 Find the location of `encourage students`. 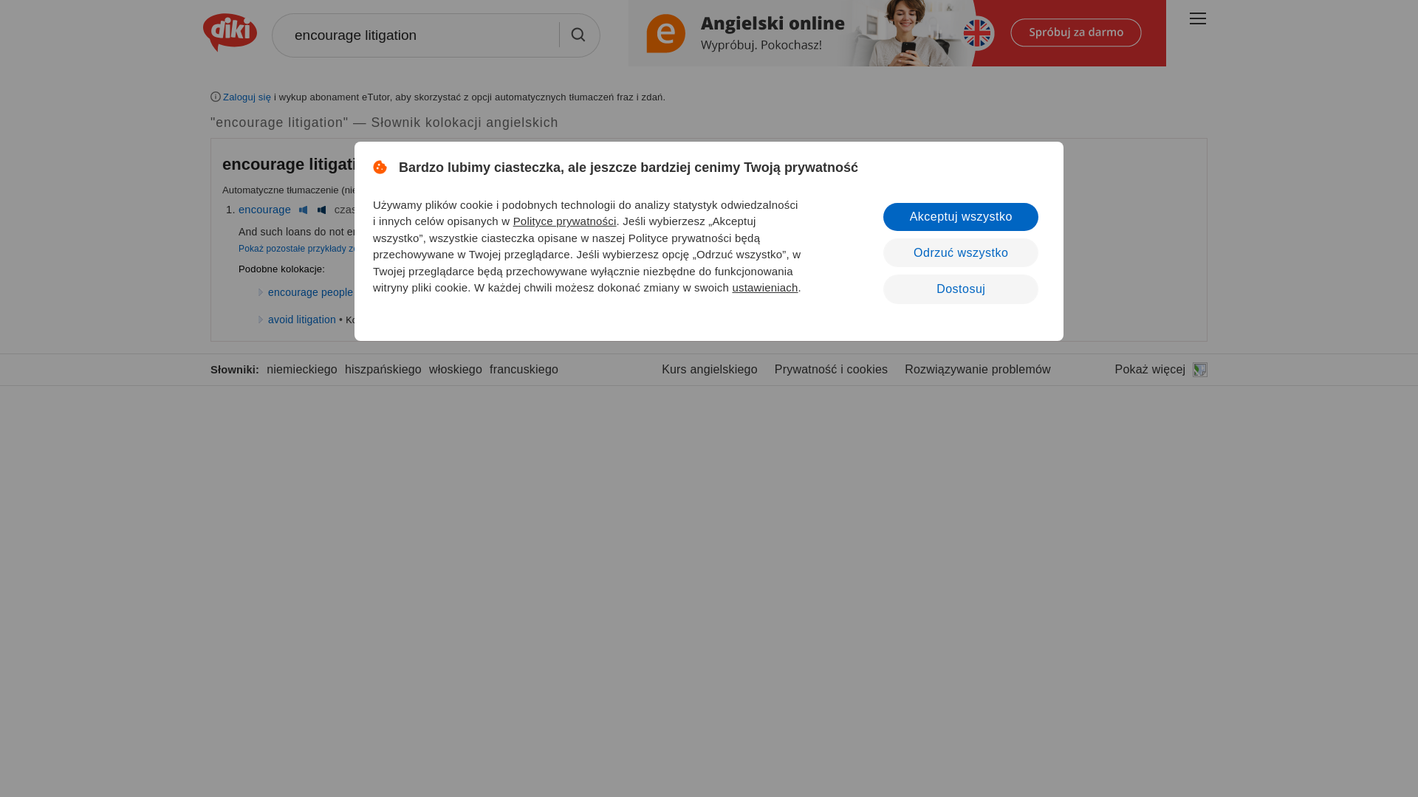

encourage students is located at coordinates (409, 291).